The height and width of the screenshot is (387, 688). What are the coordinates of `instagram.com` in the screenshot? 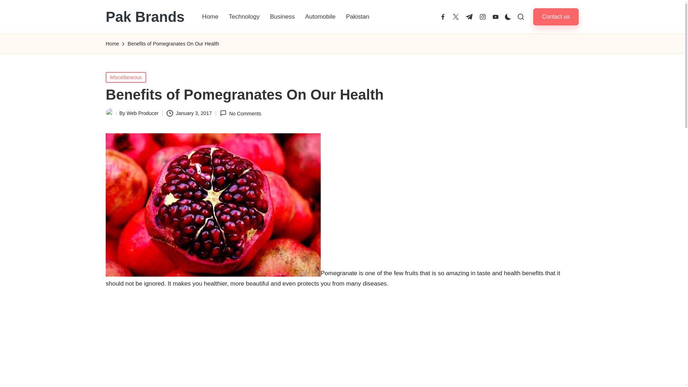 It's located at (482, 16).